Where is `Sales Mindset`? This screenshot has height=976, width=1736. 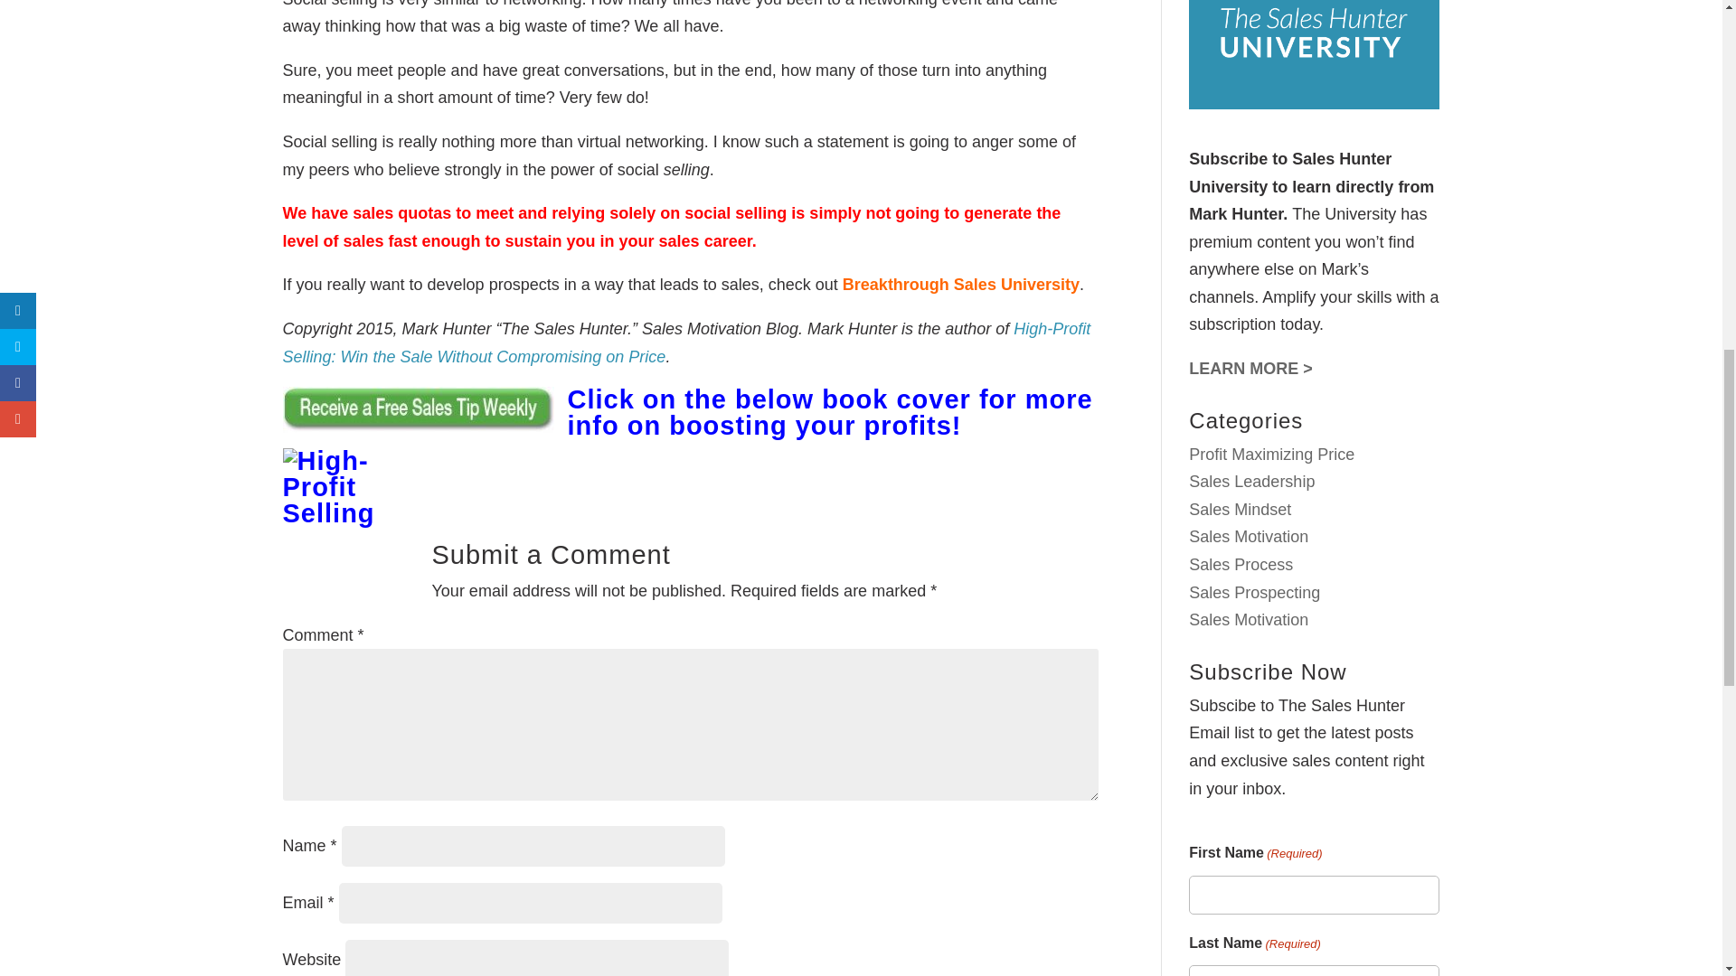
Sales Mindset is located at coordinates (1241, 510).